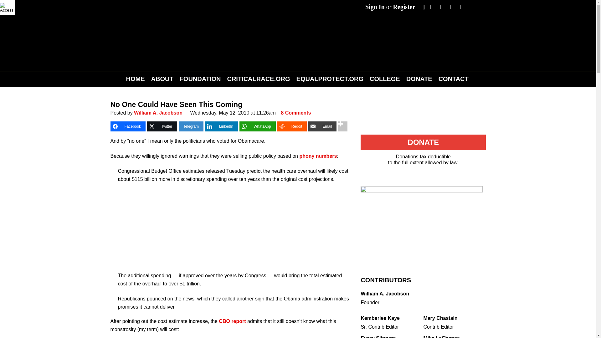 The height and width of the screenshot is (338, 601). Describe the element at coordinates (375, 7) in the screenshot. I see `Sign In` at that location.